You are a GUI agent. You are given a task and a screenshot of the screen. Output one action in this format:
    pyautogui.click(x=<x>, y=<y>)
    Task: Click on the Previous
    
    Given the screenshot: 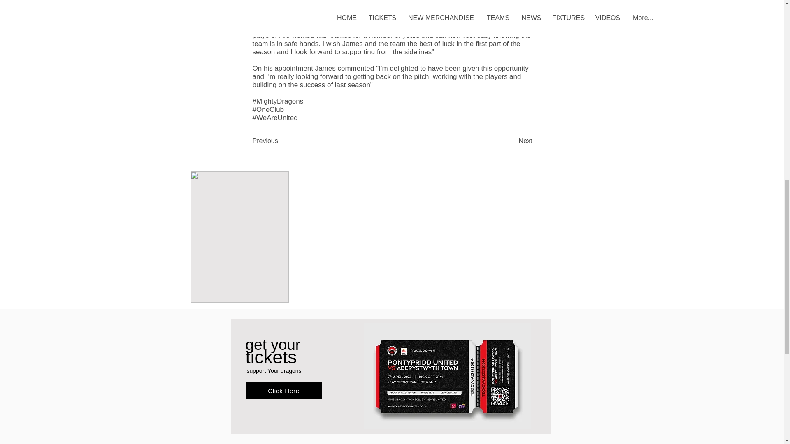 What is the action you would take?
    pyautogui.click(x=280, y=141)
    